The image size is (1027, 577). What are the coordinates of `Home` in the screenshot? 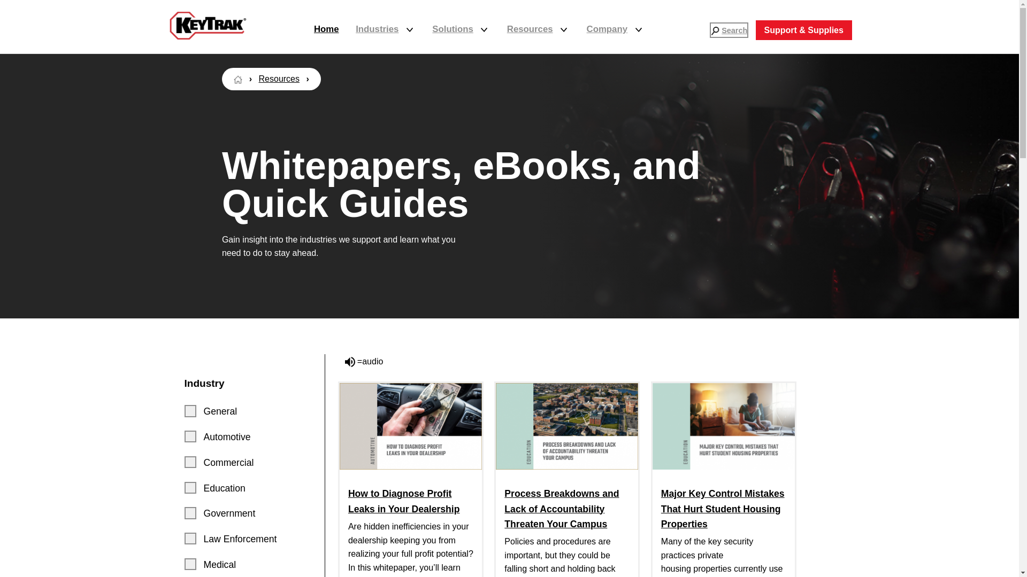 It's located at (238, 79).